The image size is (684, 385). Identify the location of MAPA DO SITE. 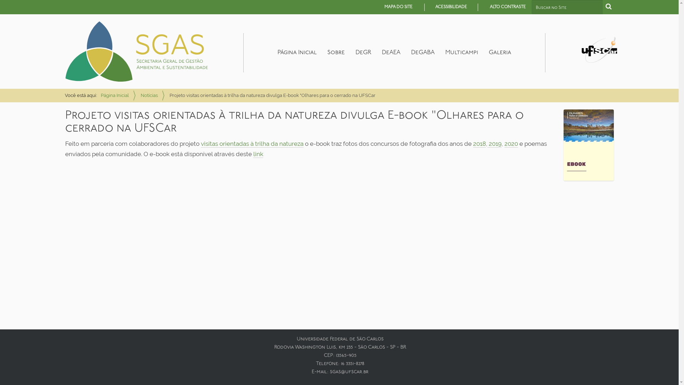
(398, 7).